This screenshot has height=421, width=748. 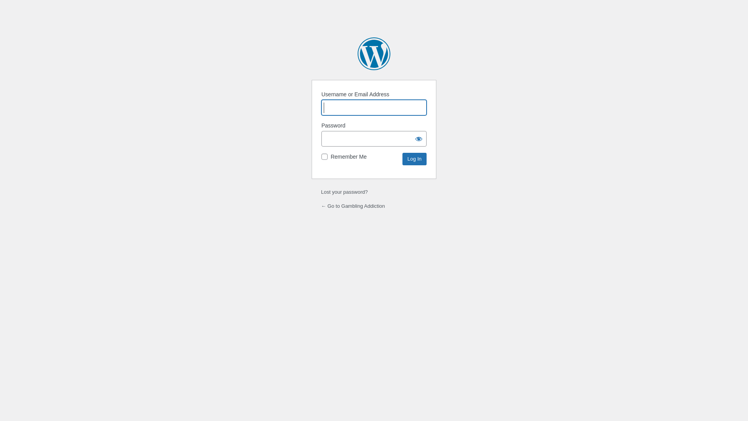 What do you see at coordinates (374, 54) in the screenshot?
I see `Powered by WordPress` at bounding box center [374, 54].